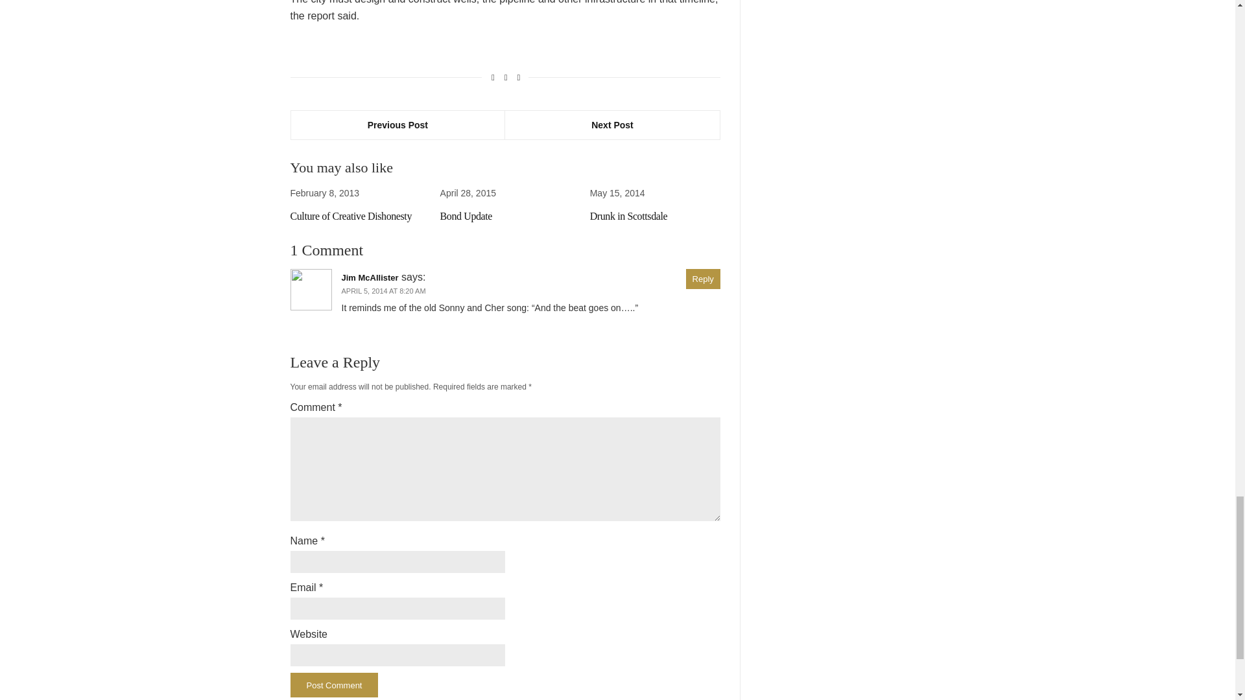  What do you see at coordinates (383, 303) in the screenshot?
I see `APRIL 5, 2014 AT 8:20 AM` at bounding box center [383, 303].